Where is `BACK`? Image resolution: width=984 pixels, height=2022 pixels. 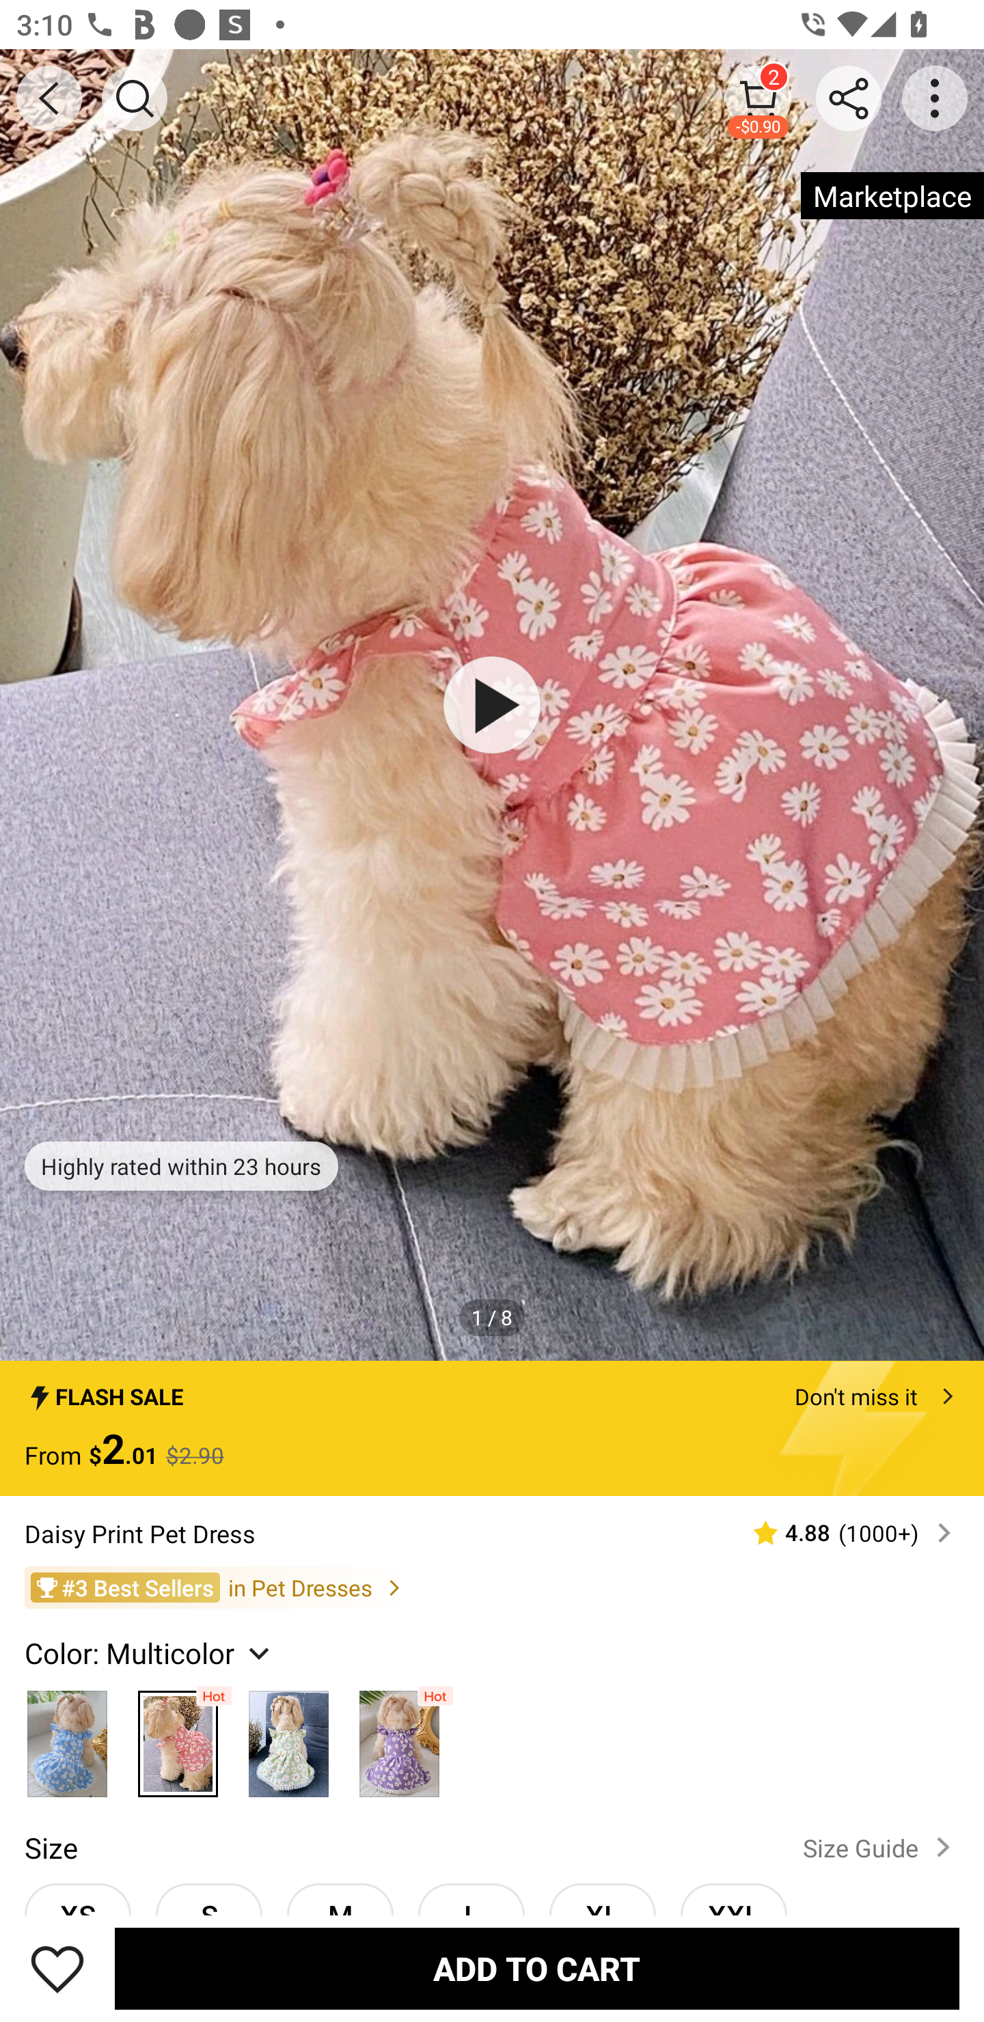
BACK is located at coordinates (49, 98).